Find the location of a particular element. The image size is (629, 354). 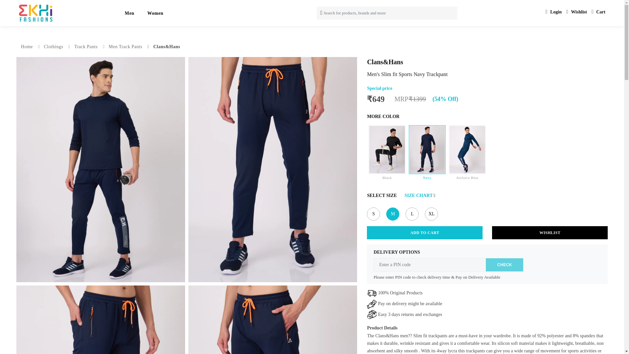

Clothings is located at coordinates (54, 47).